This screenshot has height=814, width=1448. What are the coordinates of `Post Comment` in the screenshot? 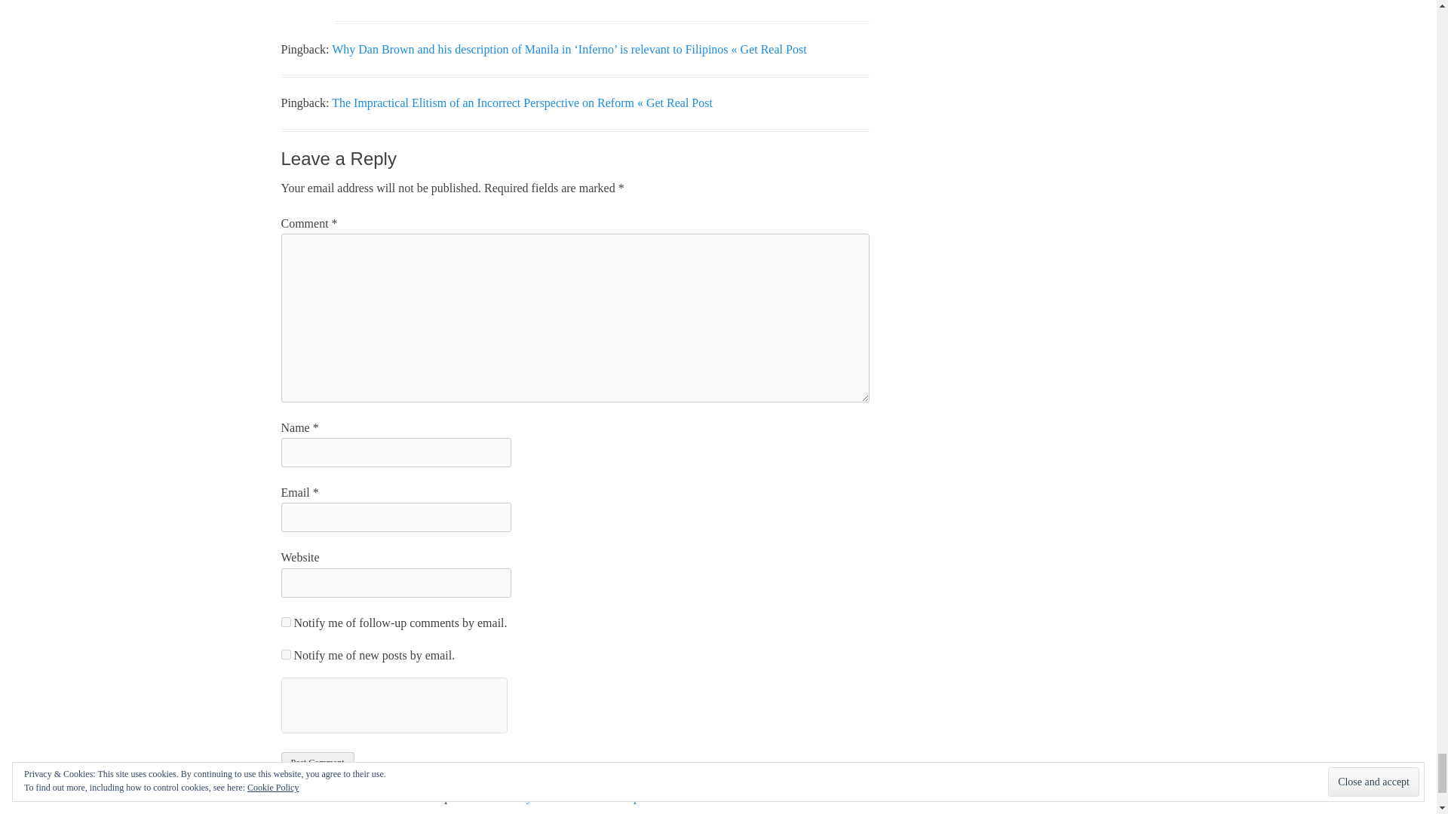 It's located at (317, 761).